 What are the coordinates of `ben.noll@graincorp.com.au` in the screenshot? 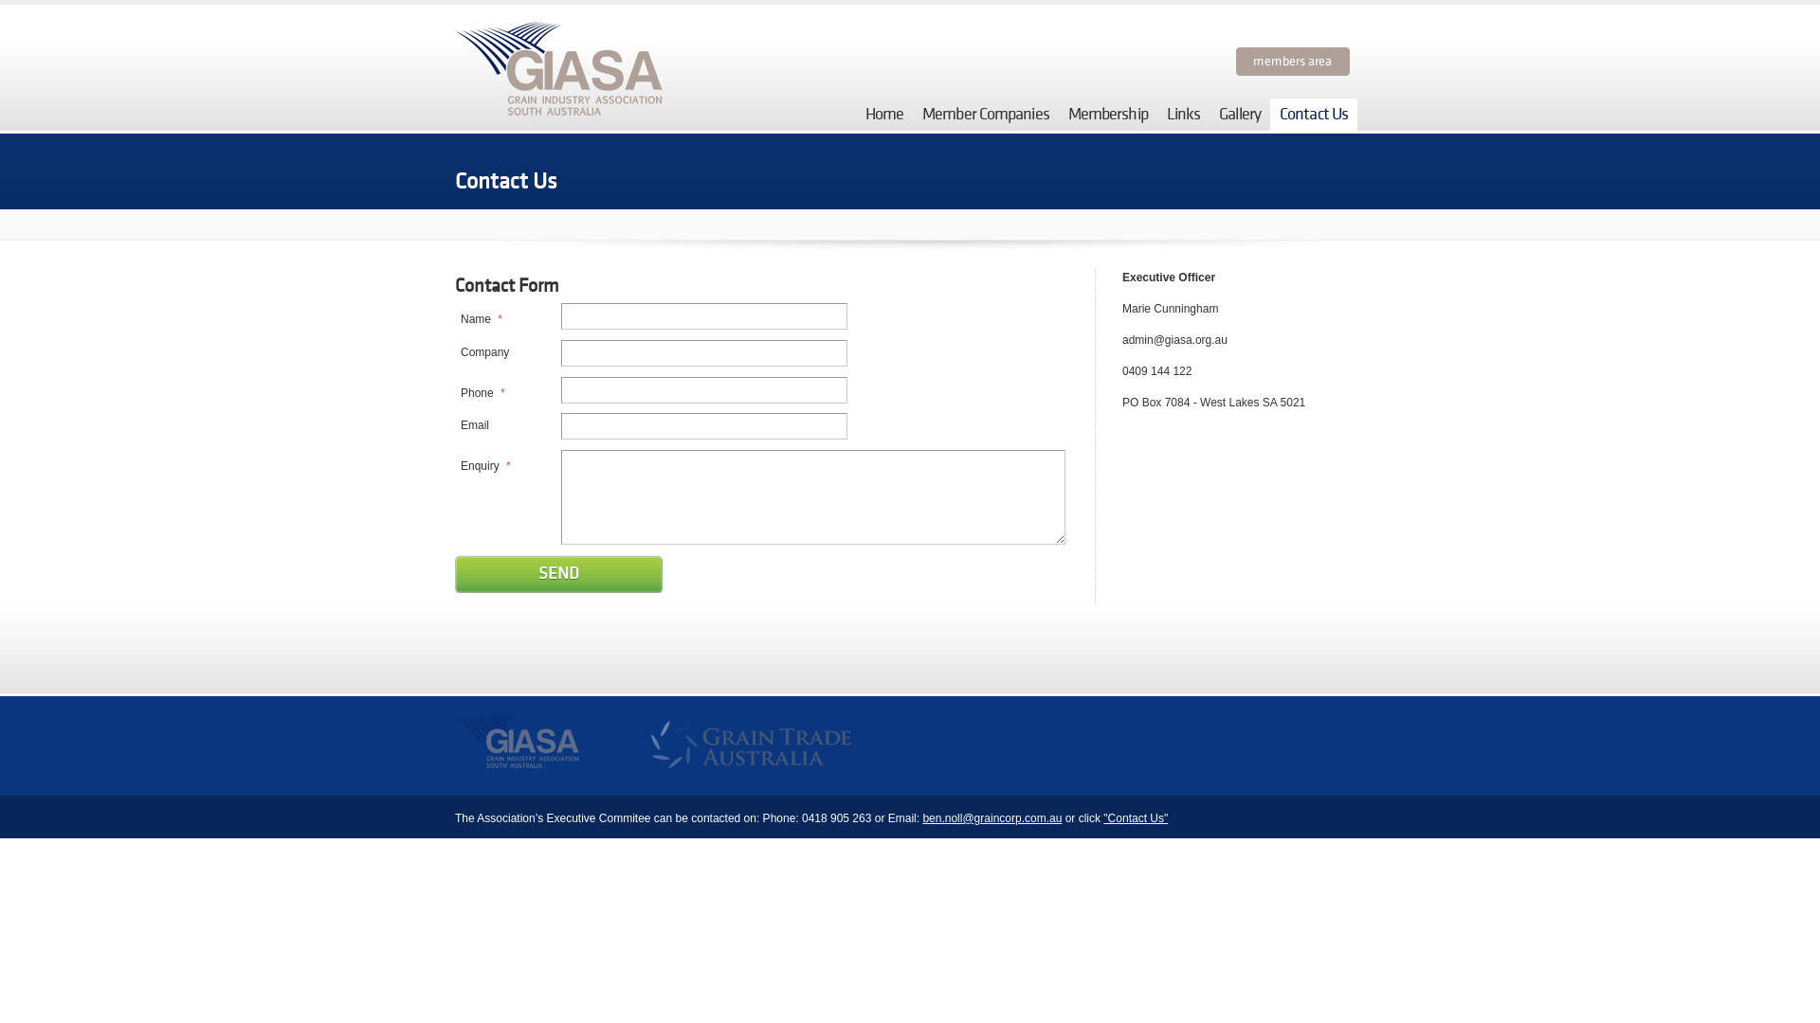 It's located at (992, 818).